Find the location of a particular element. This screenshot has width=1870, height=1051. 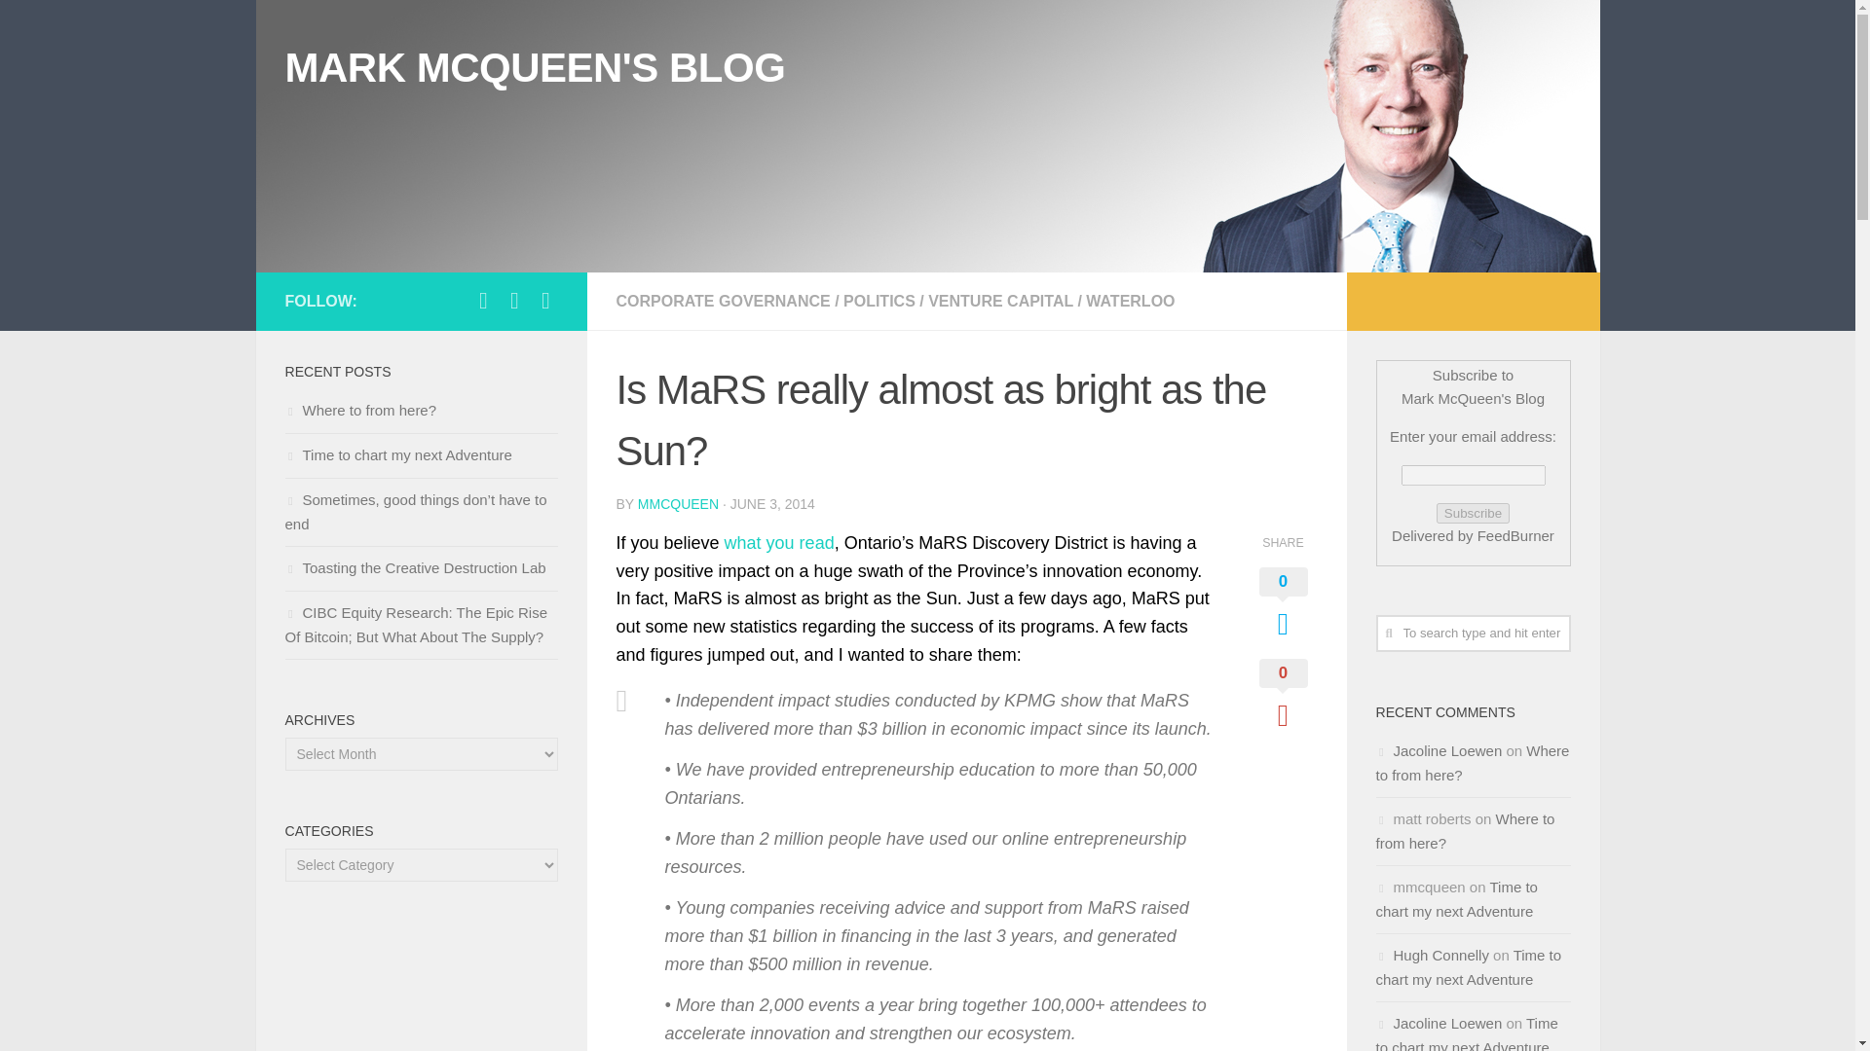

Subscribe to MARK MCQUEEN'S BLOG is located at coordinates (545, 300).